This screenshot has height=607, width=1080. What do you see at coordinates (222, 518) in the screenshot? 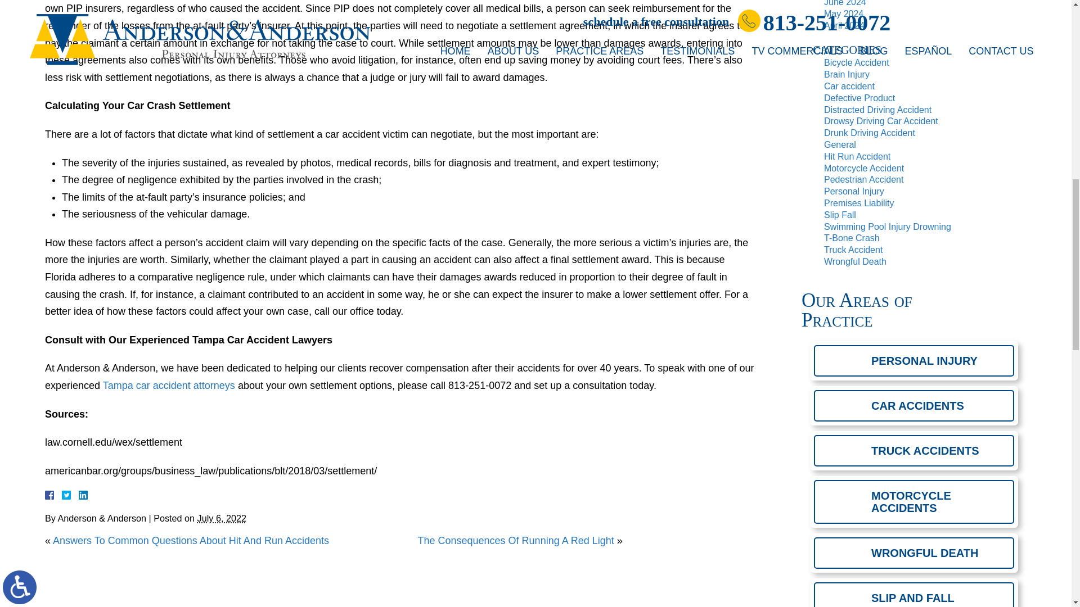
I see `2022-07-06T13:58:00-0700` at bounding box center [222, 518].